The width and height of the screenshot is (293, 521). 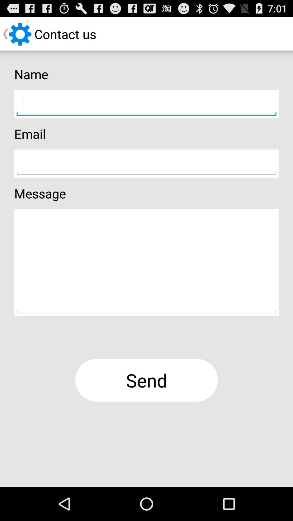 I want to click on enter contact message, so click(x=146, y=263).